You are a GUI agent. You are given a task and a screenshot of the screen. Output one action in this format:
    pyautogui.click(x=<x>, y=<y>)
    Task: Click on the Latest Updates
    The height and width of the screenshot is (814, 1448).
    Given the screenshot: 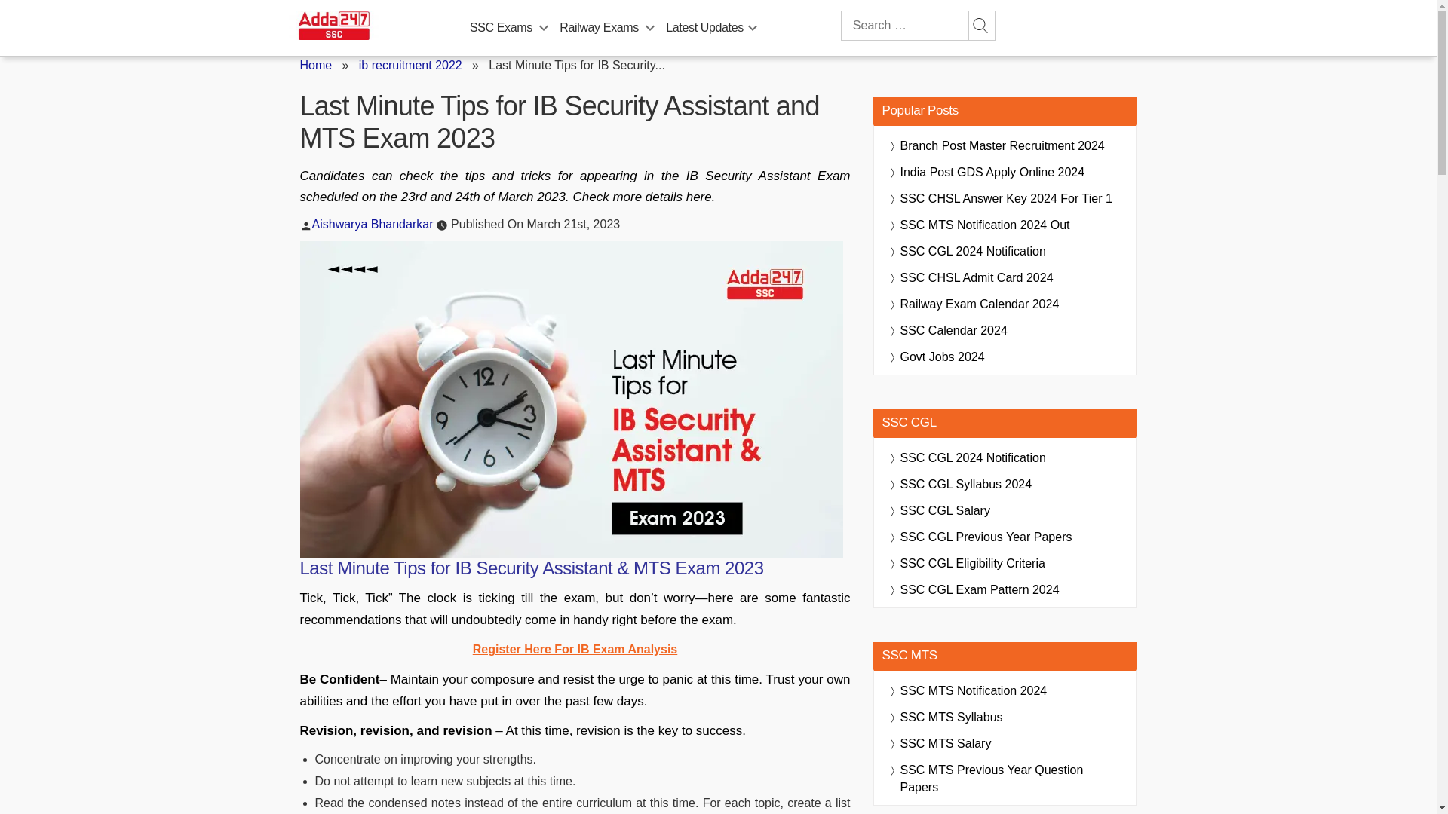 What is the action you would take?
    pyautogui.click(x=704, y=28)
    